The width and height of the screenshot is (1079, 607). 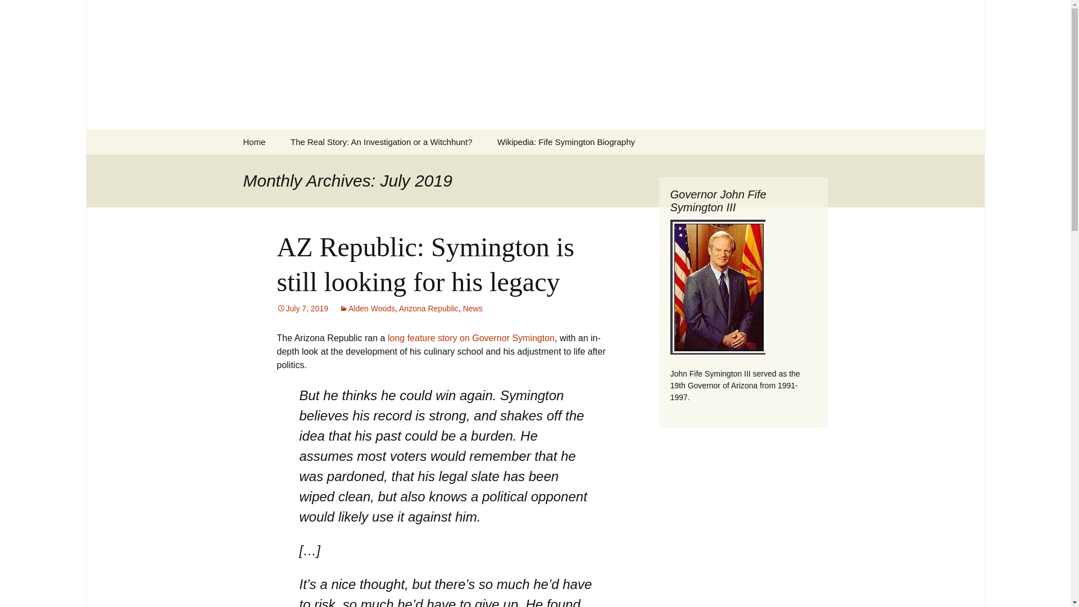 What do you see at coordinates (472, 309) in the screenshot?
I see `The Real Story` at bounding box center [472, 309].